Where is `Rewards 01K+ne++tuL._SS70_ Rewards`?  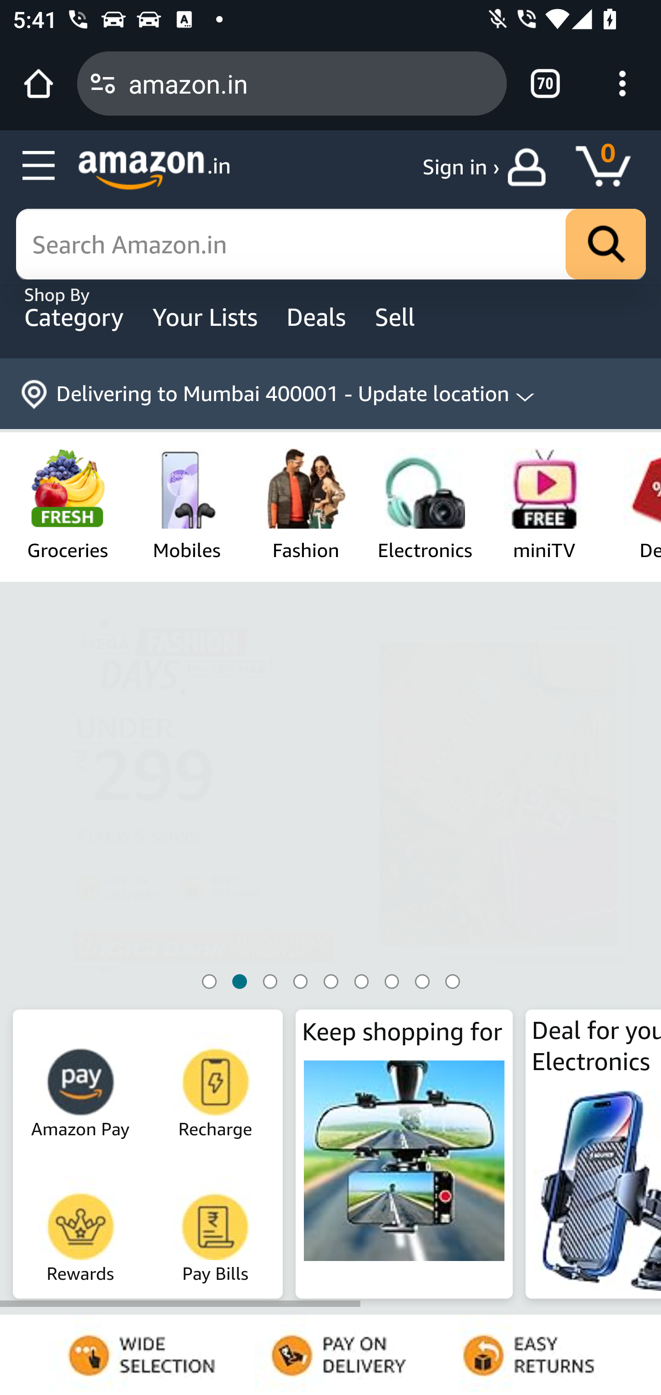
Rewards 01K+ne++tuL._SS70_ Rewards is located at coordinates (81, 1224).